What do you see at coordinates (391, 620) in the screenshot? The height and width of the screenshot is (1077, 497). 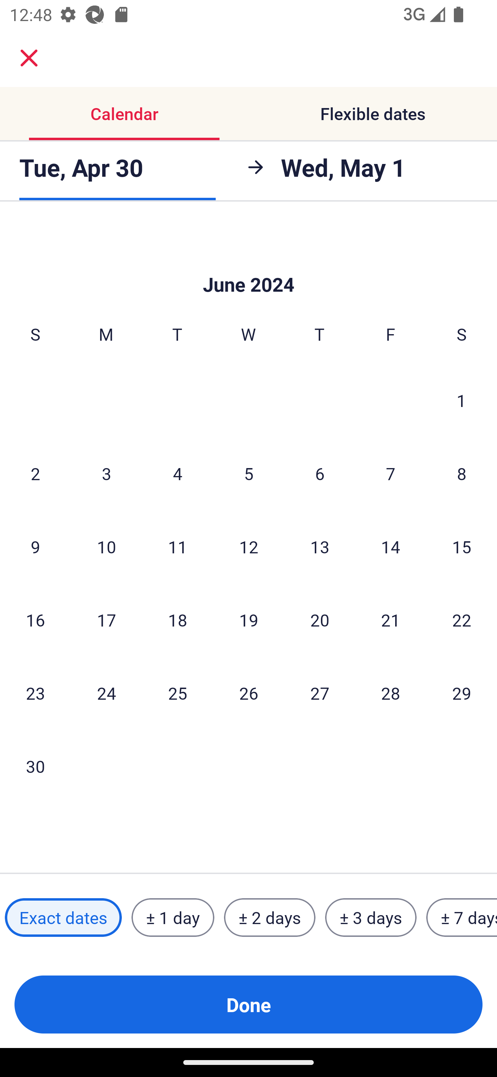 I see `21 Friday, June 21, 2024` at bounding box center [391, 620].